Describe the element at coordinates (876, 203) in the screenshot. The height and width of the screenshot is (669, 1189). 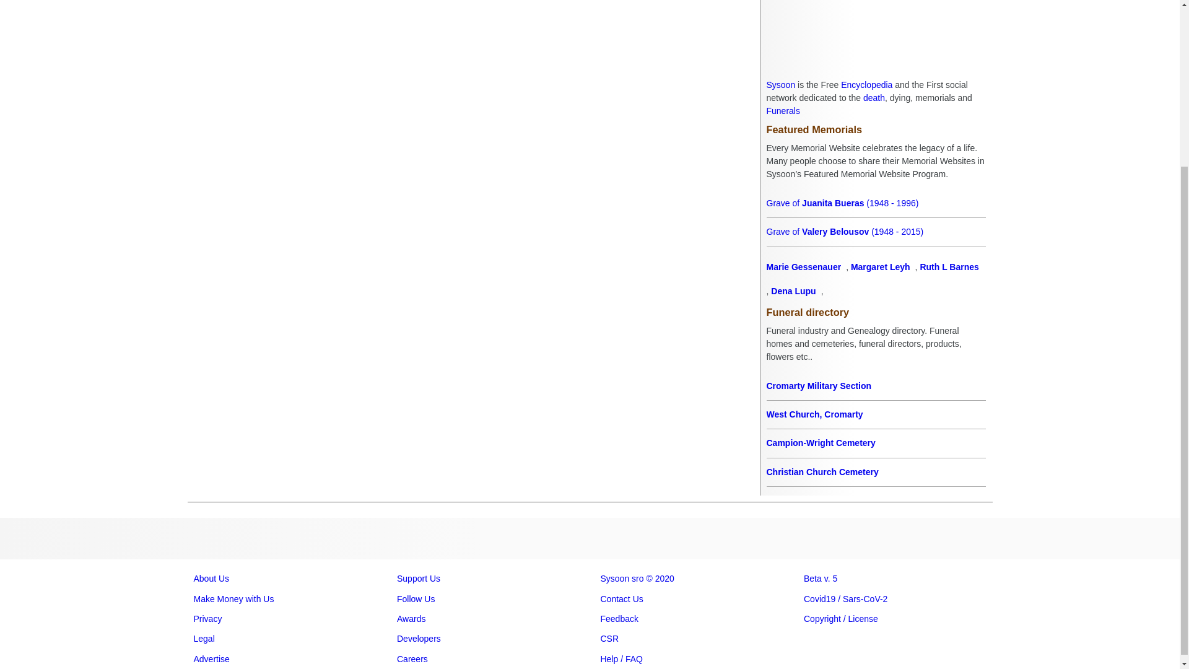
I see `Juanita Bueras` at that location.